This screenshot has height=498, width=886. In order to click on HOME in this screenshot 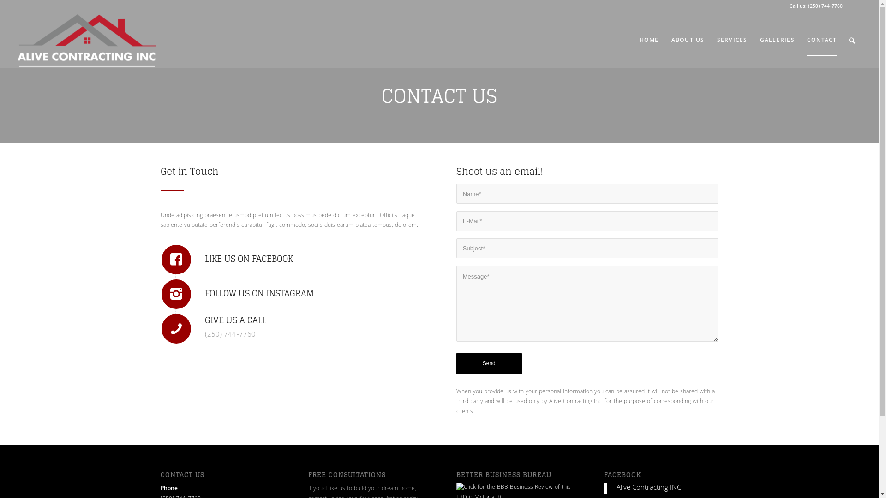, I will do `click(649, 41)`.